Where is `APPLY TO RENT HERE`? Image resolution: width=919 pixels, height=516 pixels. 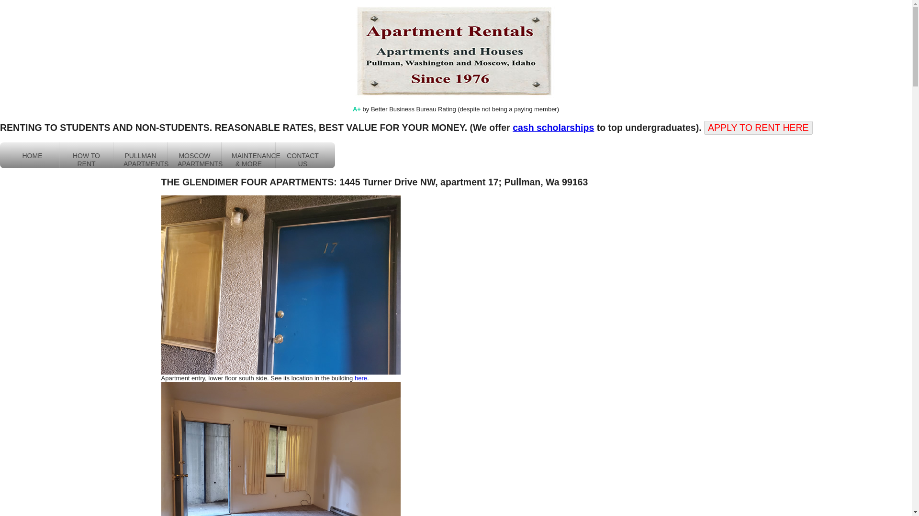 APPLY TO RENT HERE is located at coordinates (758, 127).